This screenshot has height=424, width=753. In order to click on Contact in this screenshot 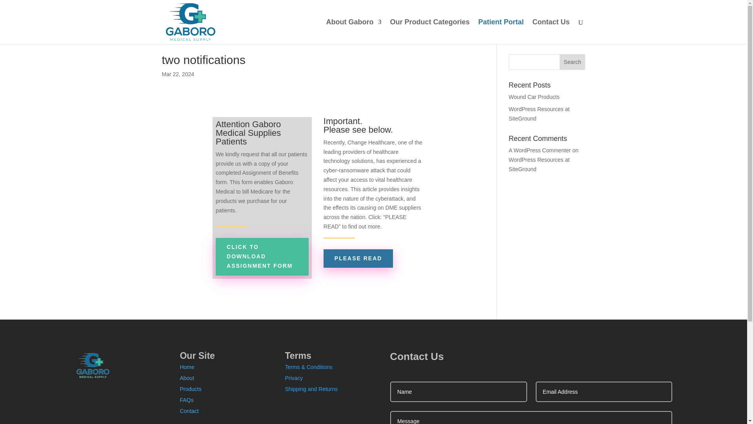, I will do `click(189, 411)`.